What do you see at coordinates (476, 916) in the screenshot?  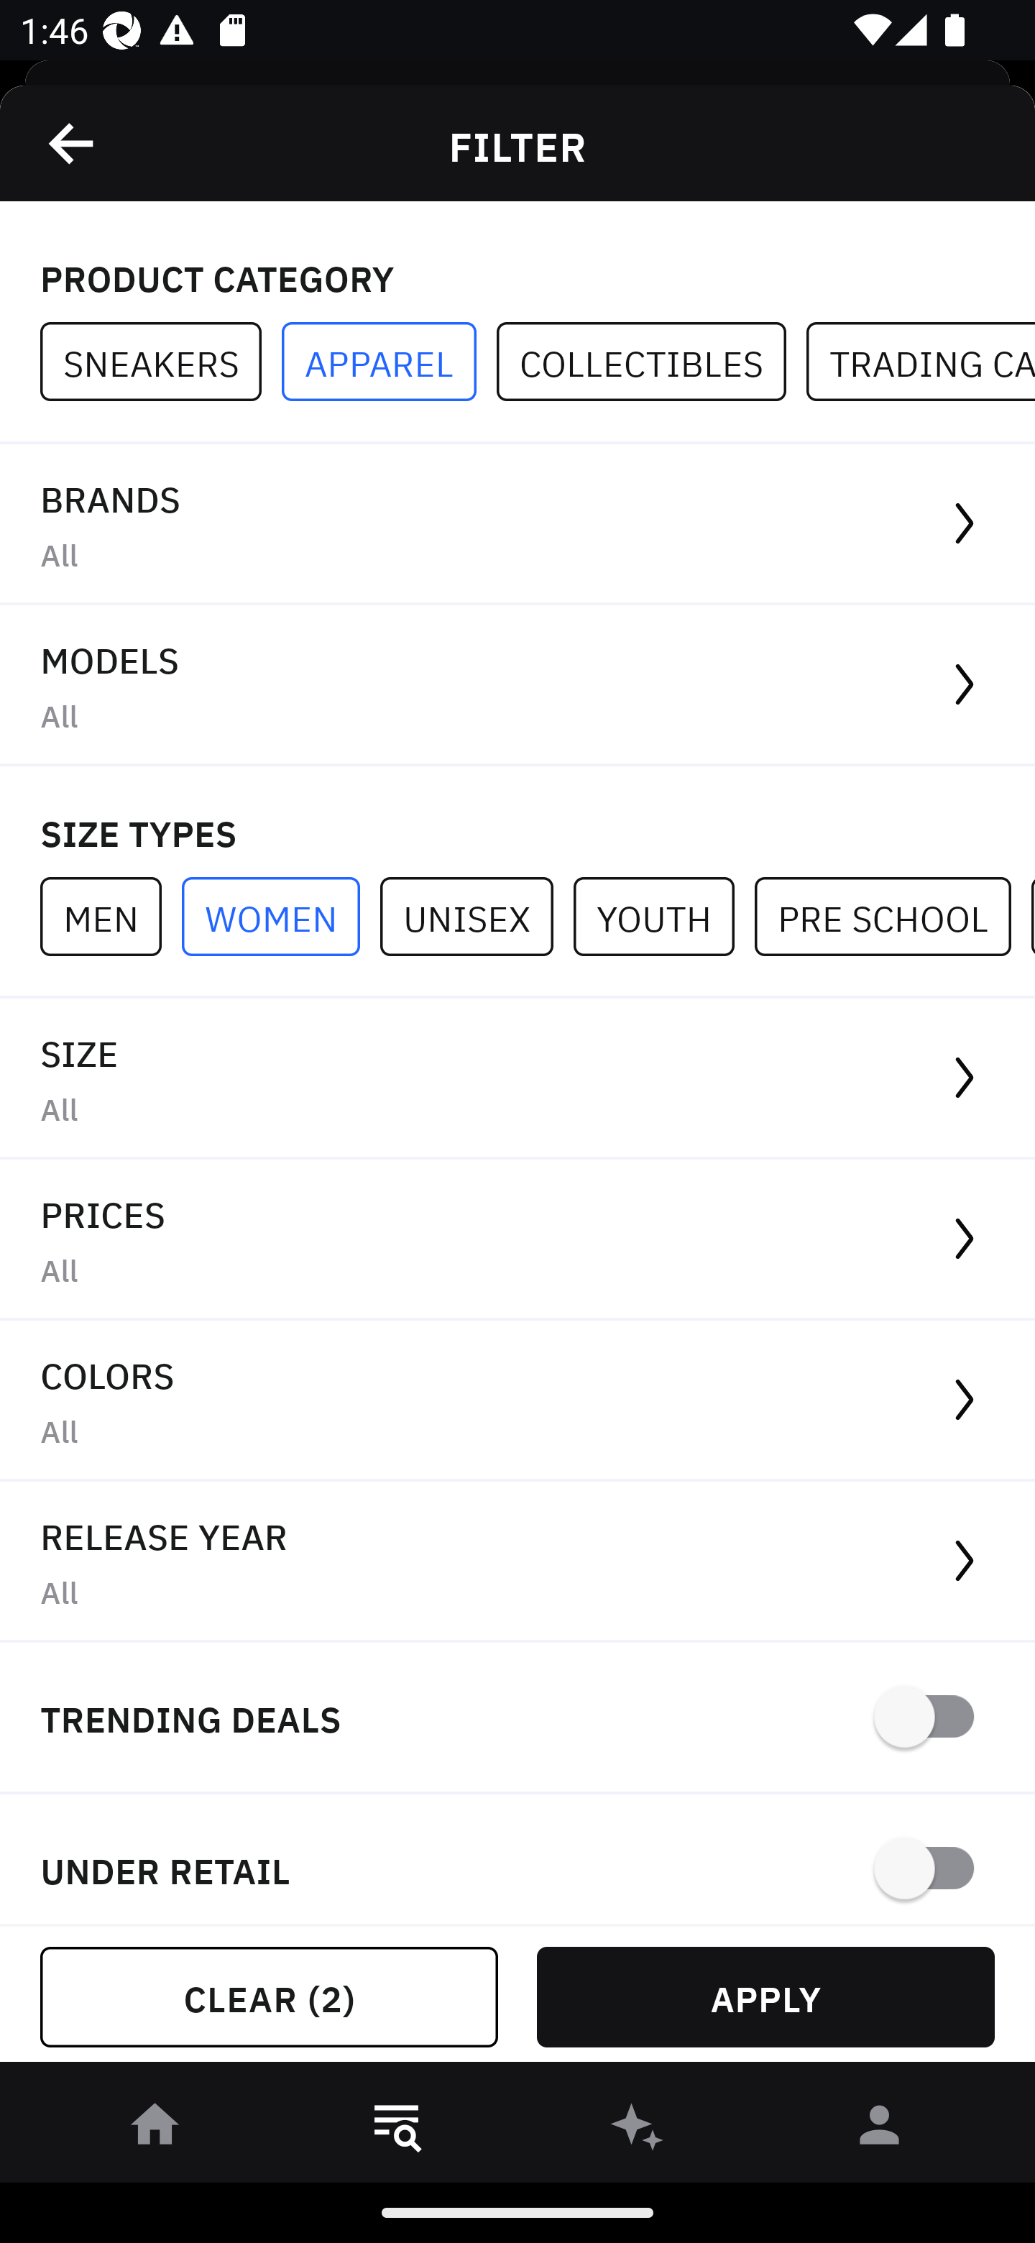 I see `UNISEX` at bounding box center [476, 916].